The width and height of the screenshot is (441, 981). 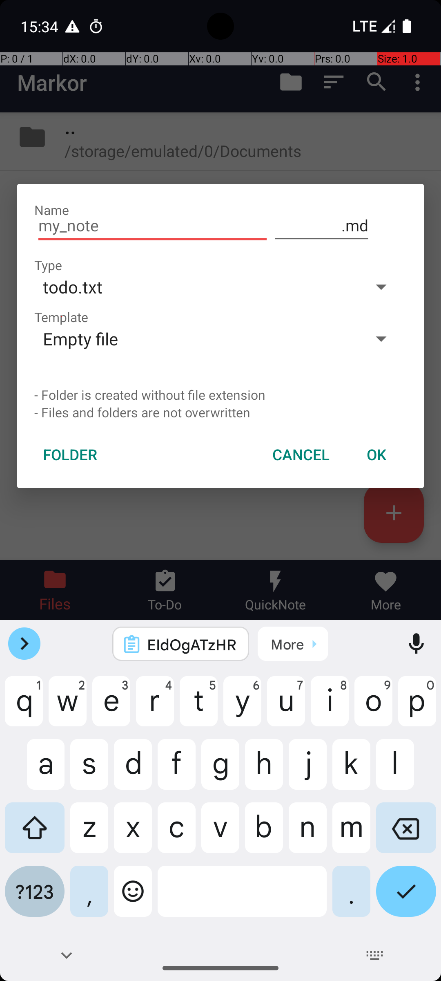 What do you see at coordinates (195, 338) in the screenshot?
I see `Empty file` at bounding box center [195, 338].